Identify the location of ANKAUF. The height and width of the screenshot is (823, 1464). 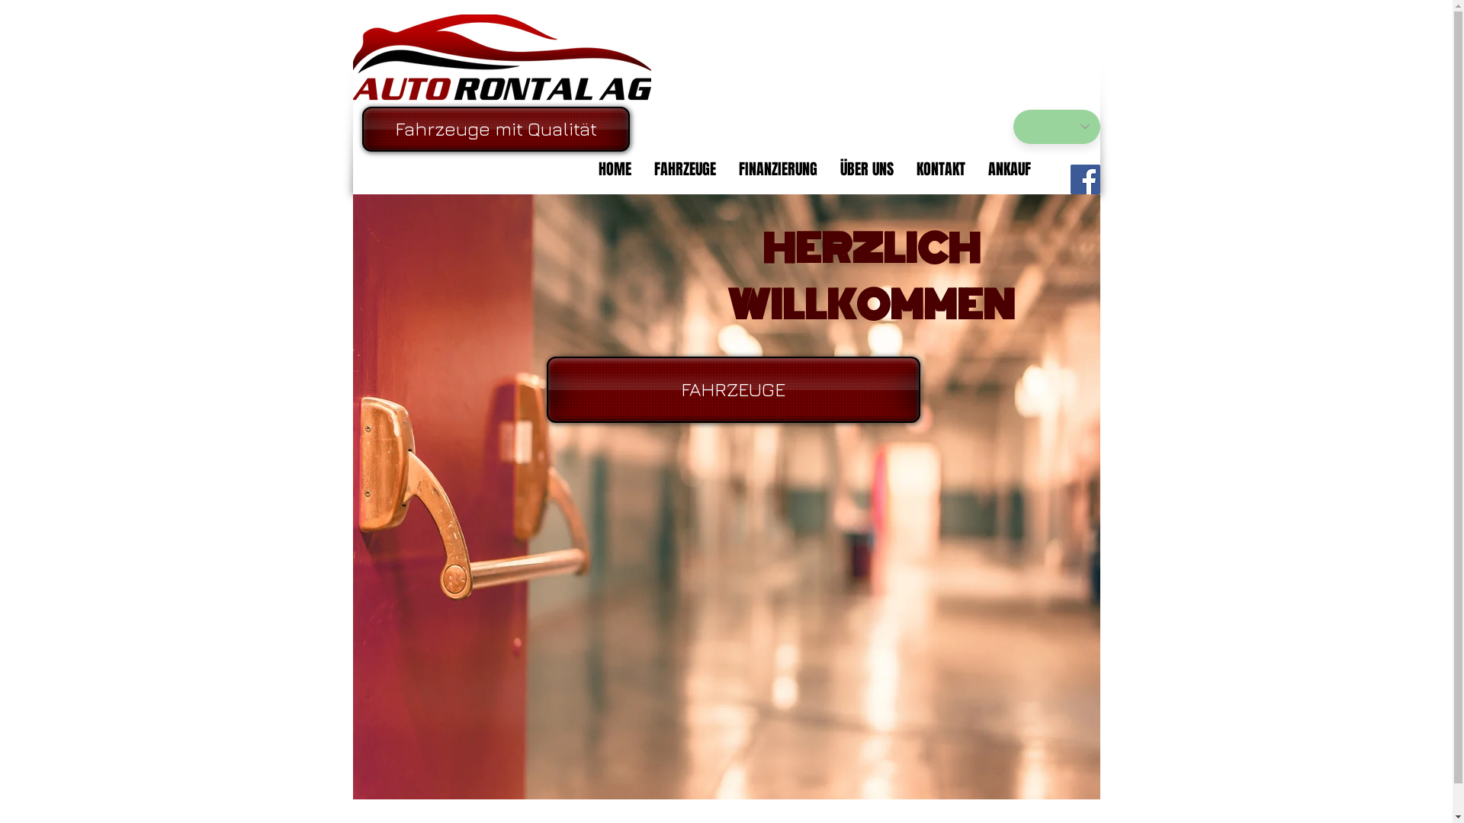
(1009, 169).